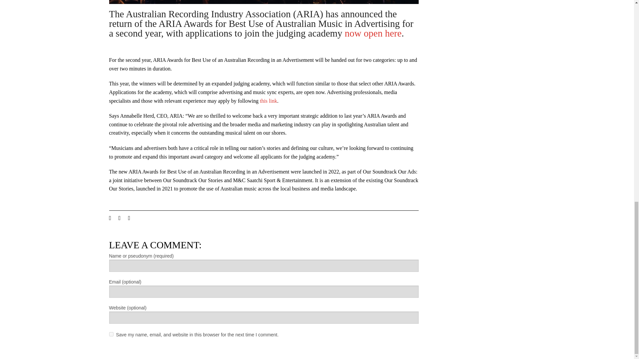  I want to click on yes, so click(111, 334).